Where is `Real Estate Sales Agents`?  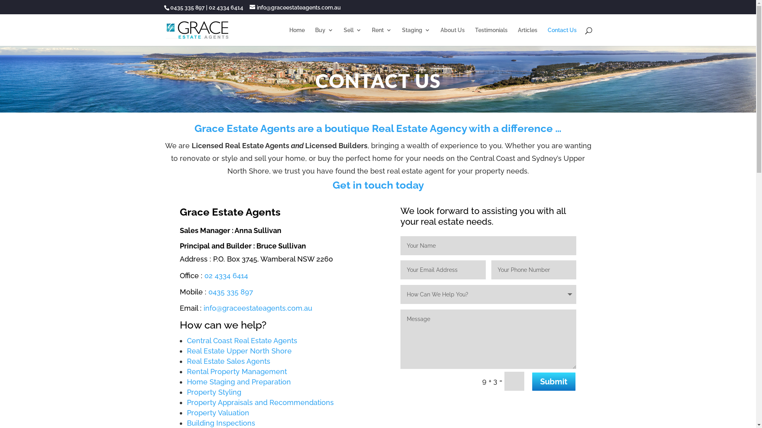
Real Estate Sales Agents is located at coordinates (228, 361).